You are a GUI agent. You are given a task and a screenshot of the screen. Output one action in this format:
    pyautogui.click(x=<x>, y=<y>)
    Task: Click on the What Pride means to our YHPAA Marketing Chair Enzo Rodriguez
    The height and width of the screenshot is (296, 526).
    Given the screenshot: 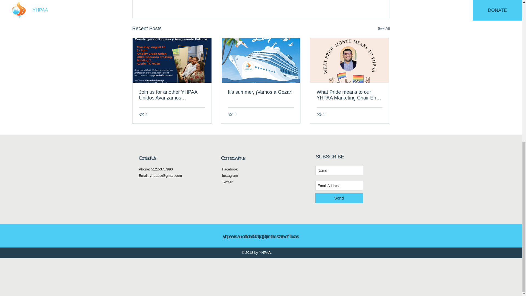 What is the action you would take?
    pyautogui.click(x=349, y=95)
    